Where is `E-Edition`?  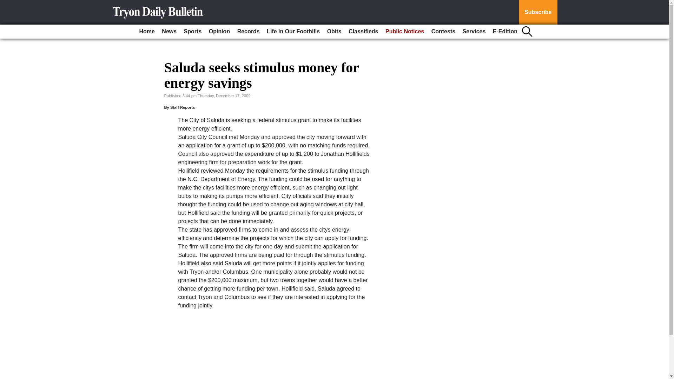
E-Edition is located at coordinates (505, 32).